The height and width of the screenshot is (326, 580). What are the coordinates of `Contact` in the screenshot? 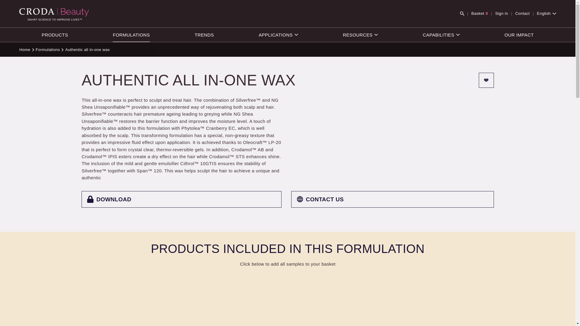 It's located at (55, 35).